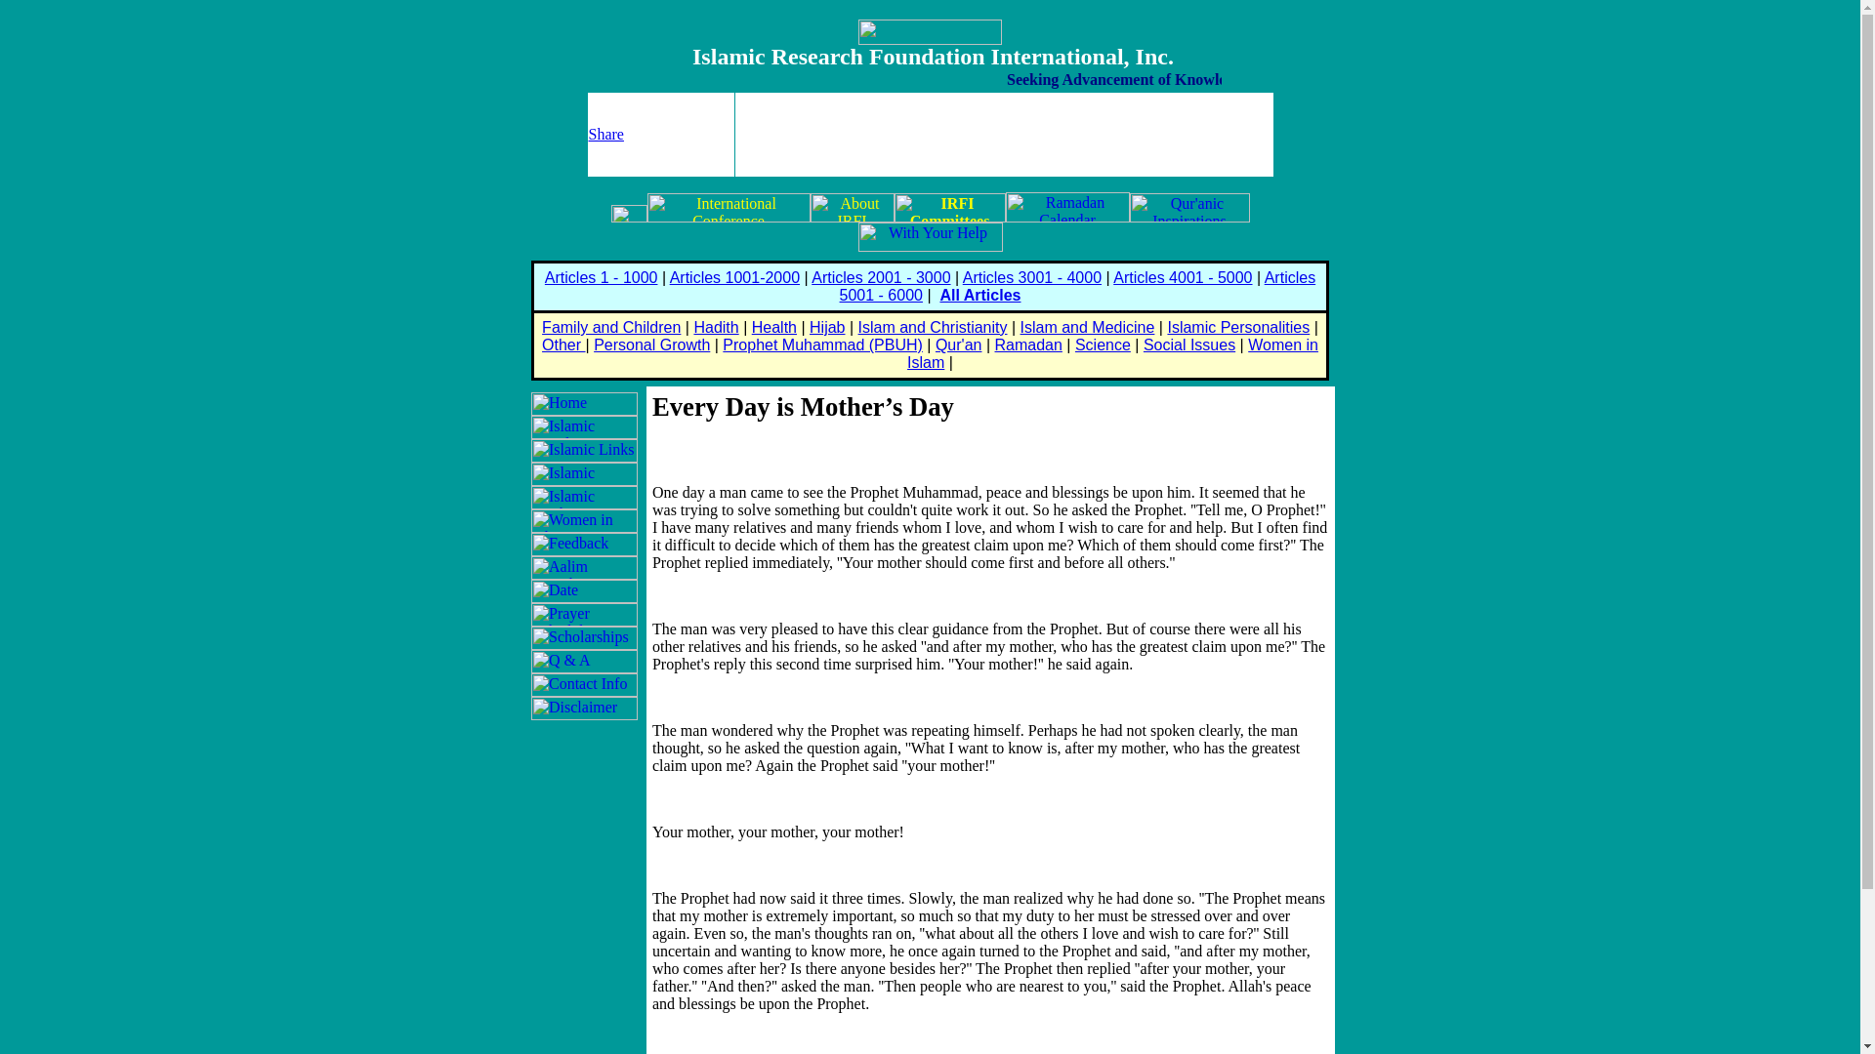  What do you see at coordinates (734, 277) in the screenshot?
I see `Articles 1001-2000` at bounding box center [734, 277].